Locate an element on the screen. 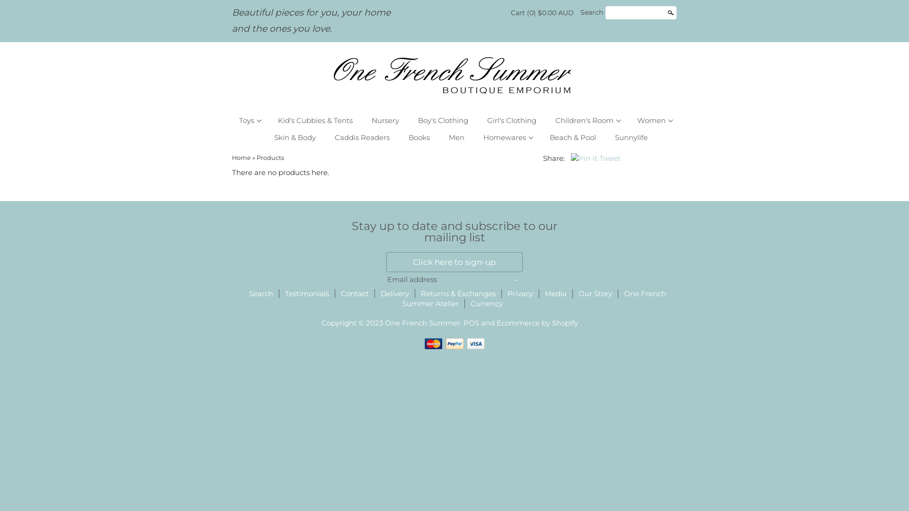 Image resolution: width=909 pixels, height=511 pixels. Contact is located at coordinates (355, 294).